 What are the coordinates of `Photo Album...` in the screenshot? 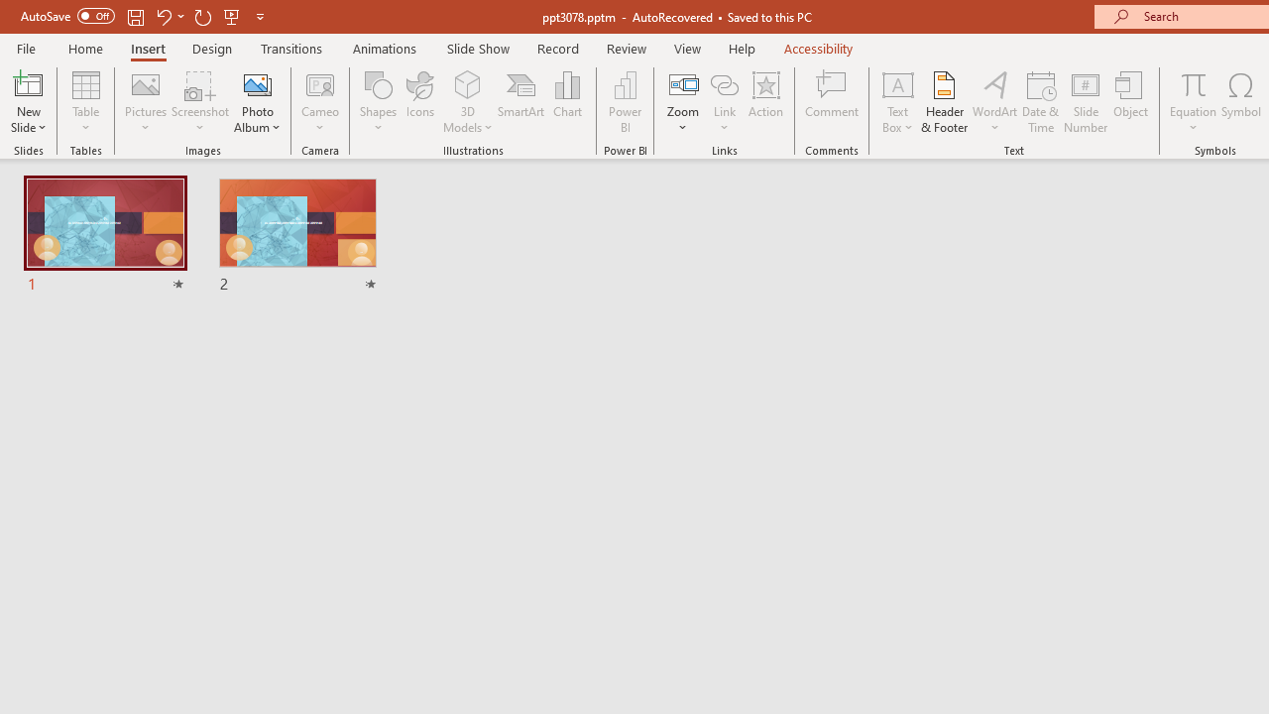 It's located at (258, 101).